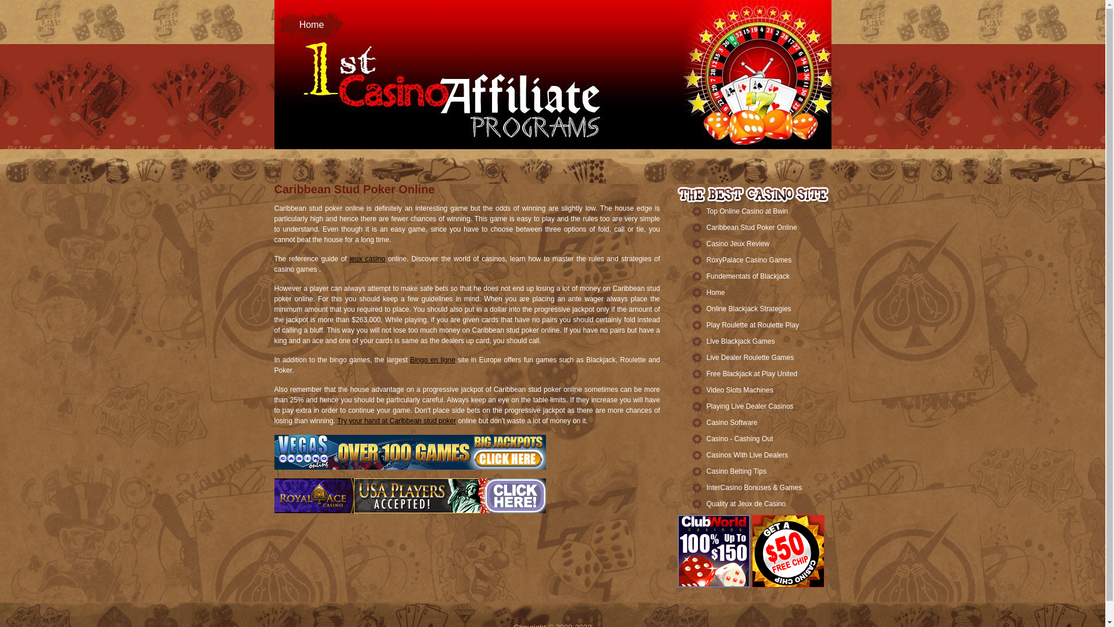 The height and width of the screenshot is (627, 1114). What do you see at coordinates (716, 293) in the screenshot?
I see `Home` at bounding box center [716, 293].